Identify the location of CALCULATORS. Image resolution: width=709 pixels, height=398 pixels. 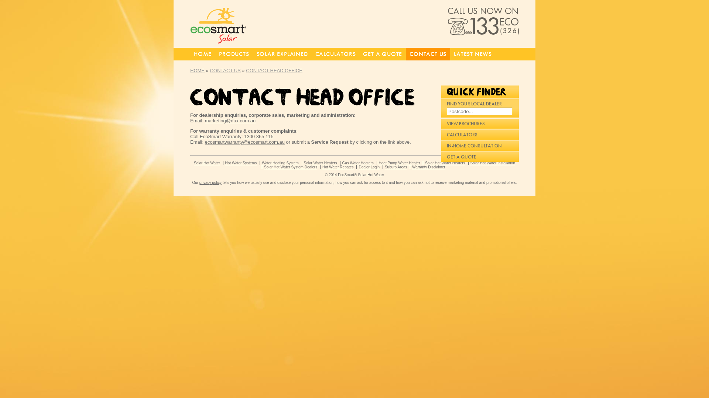
(480, 135).